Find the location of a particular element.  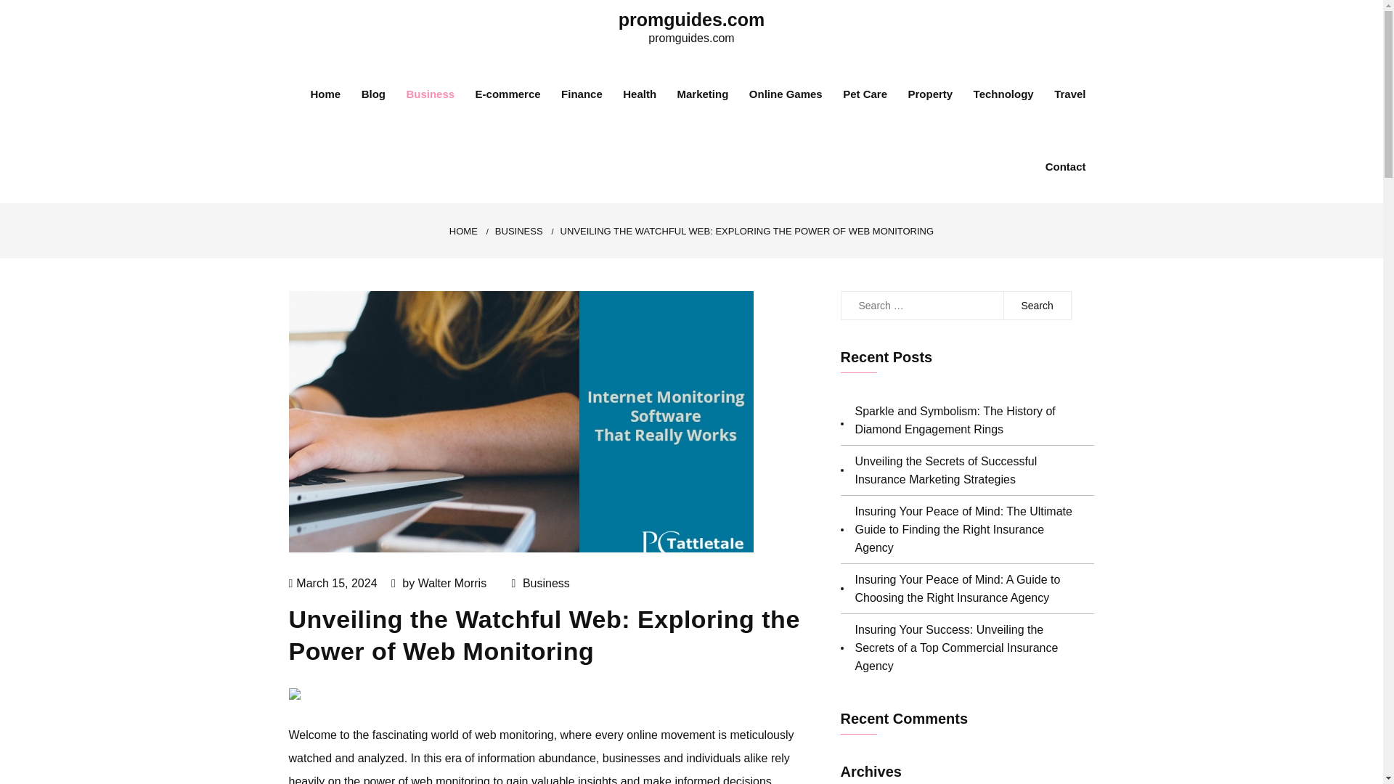

Business is located at coordinates (546, 583).